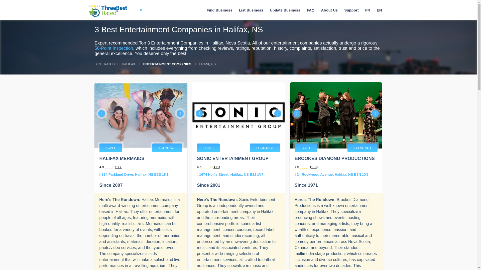 This screenshot has height=270, width=481. What do you see at coordinates (134, 174) in the screenshot?
I see `Directions to Halifax Mermaids` at bounding box center [134, 174].